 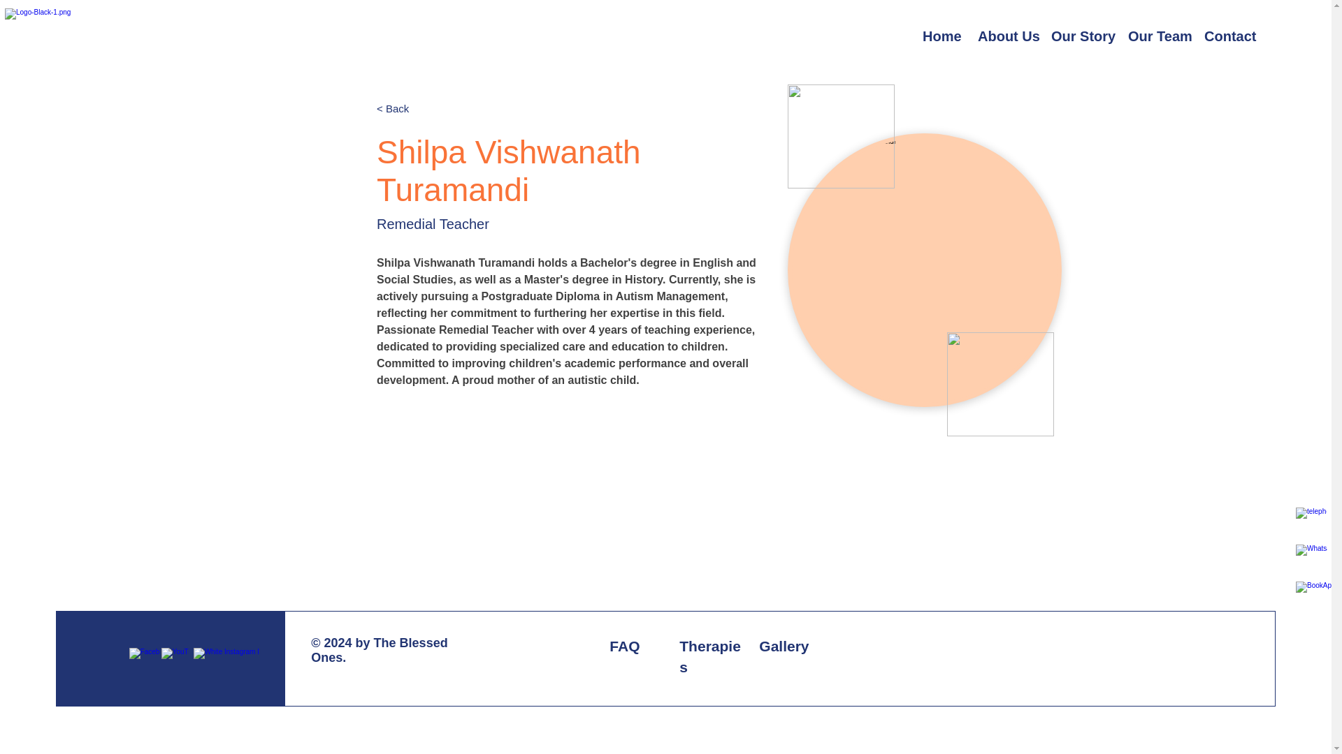 What do you see at coordinates (1004, 36) in the screenshot?
I see `About Us` at bounding box center [1004, 36].